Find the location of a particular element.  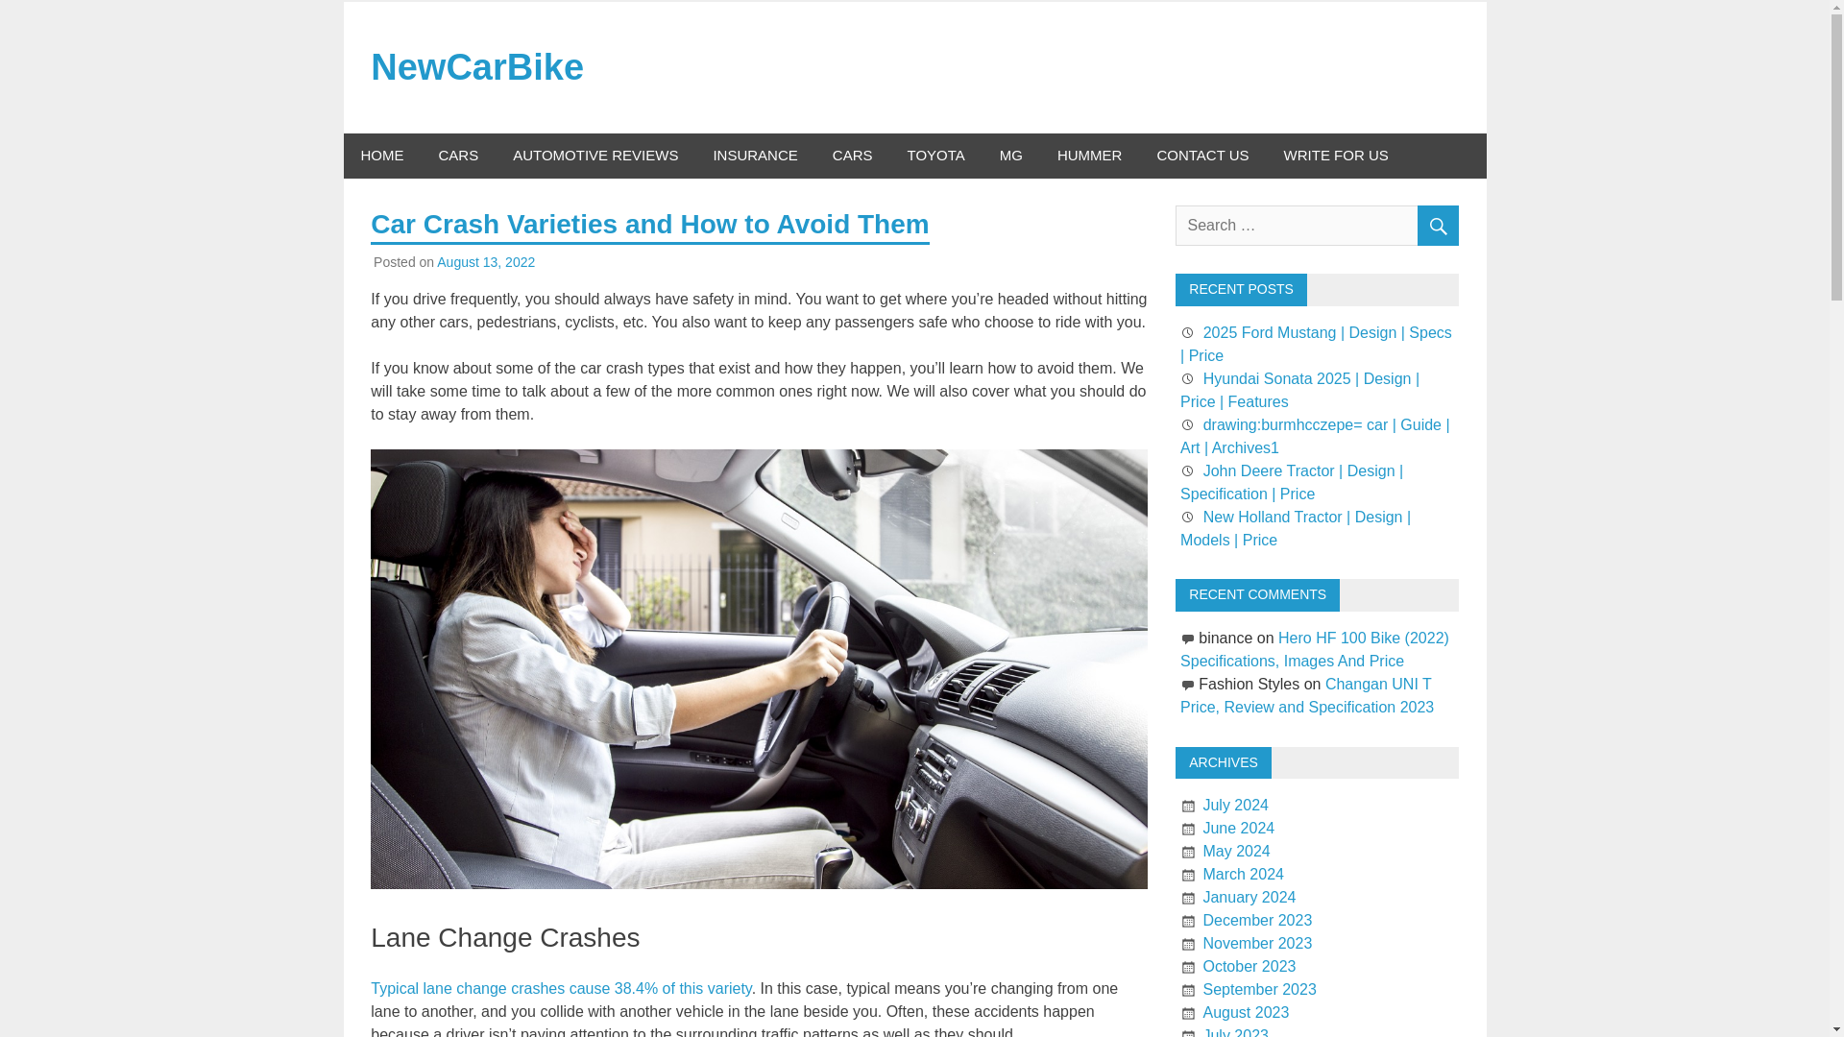

CARS is located at coordinates (457, 156).